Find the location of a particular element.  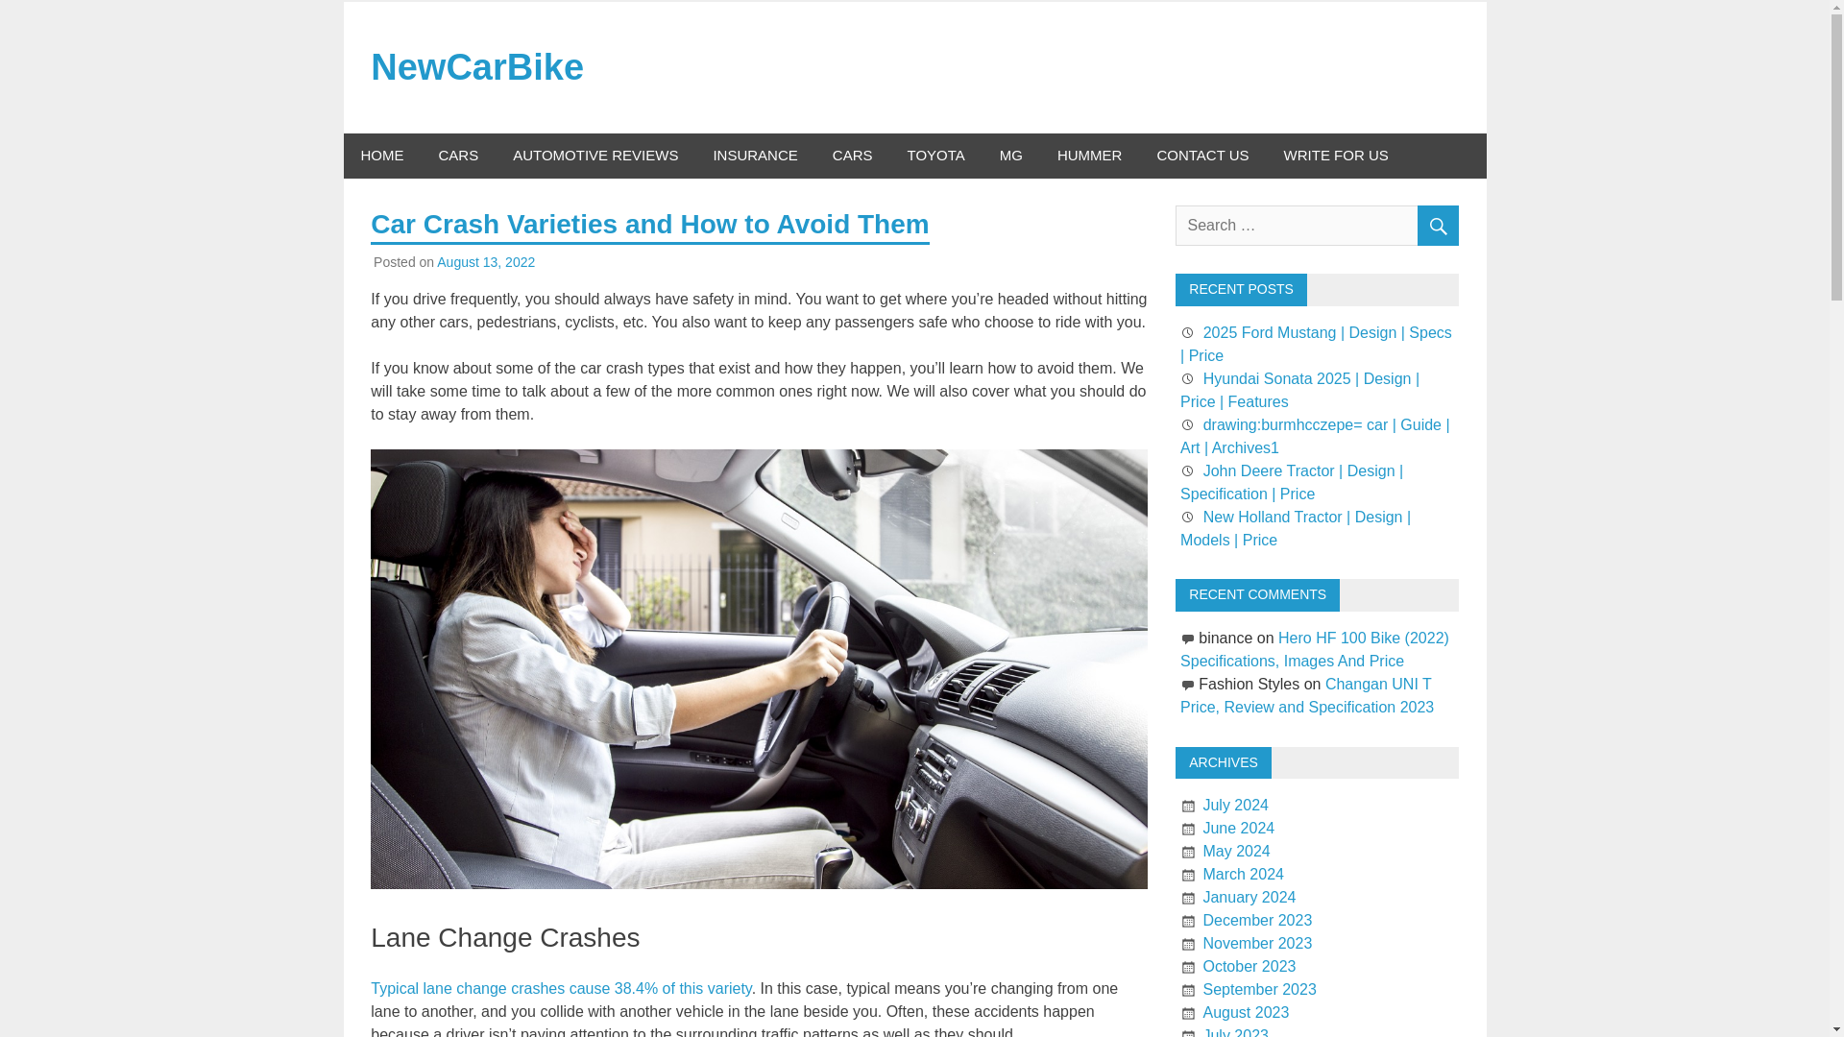

CARS is located at coordinates (457, 156).